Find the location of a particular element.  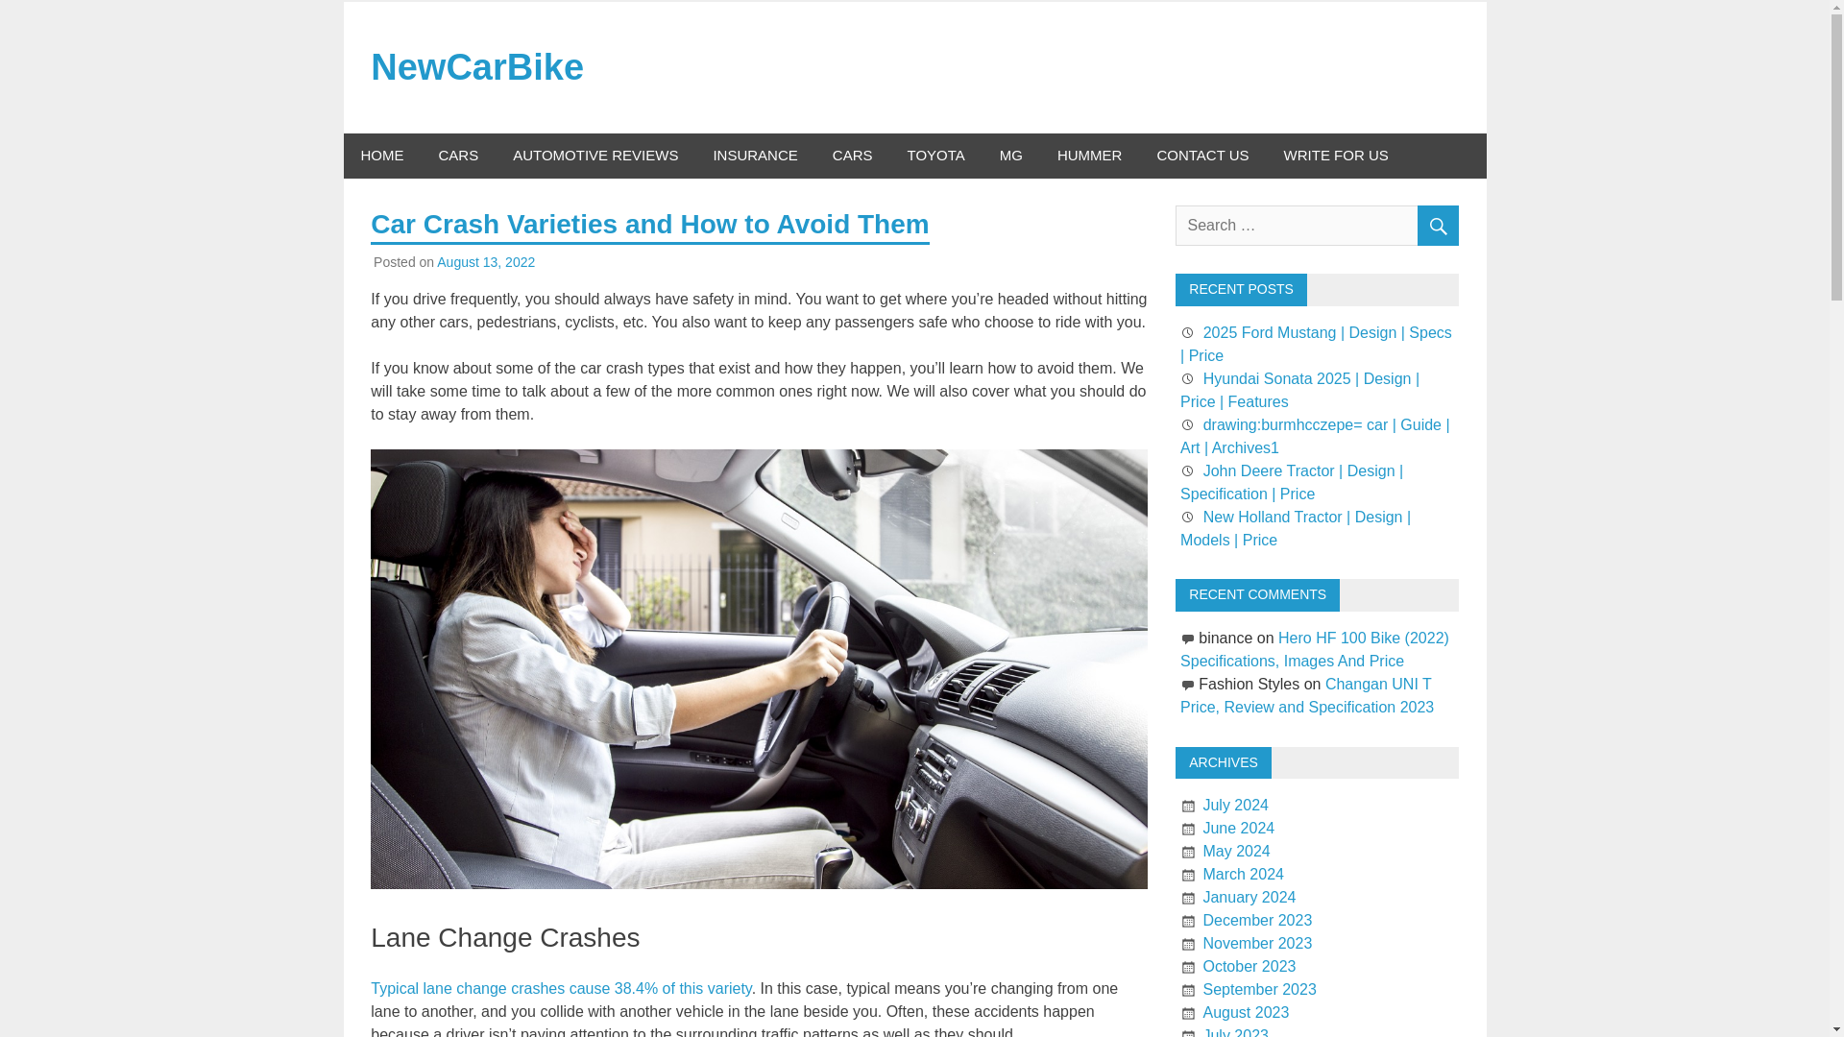

CARS is located at coordinates (457, 156).